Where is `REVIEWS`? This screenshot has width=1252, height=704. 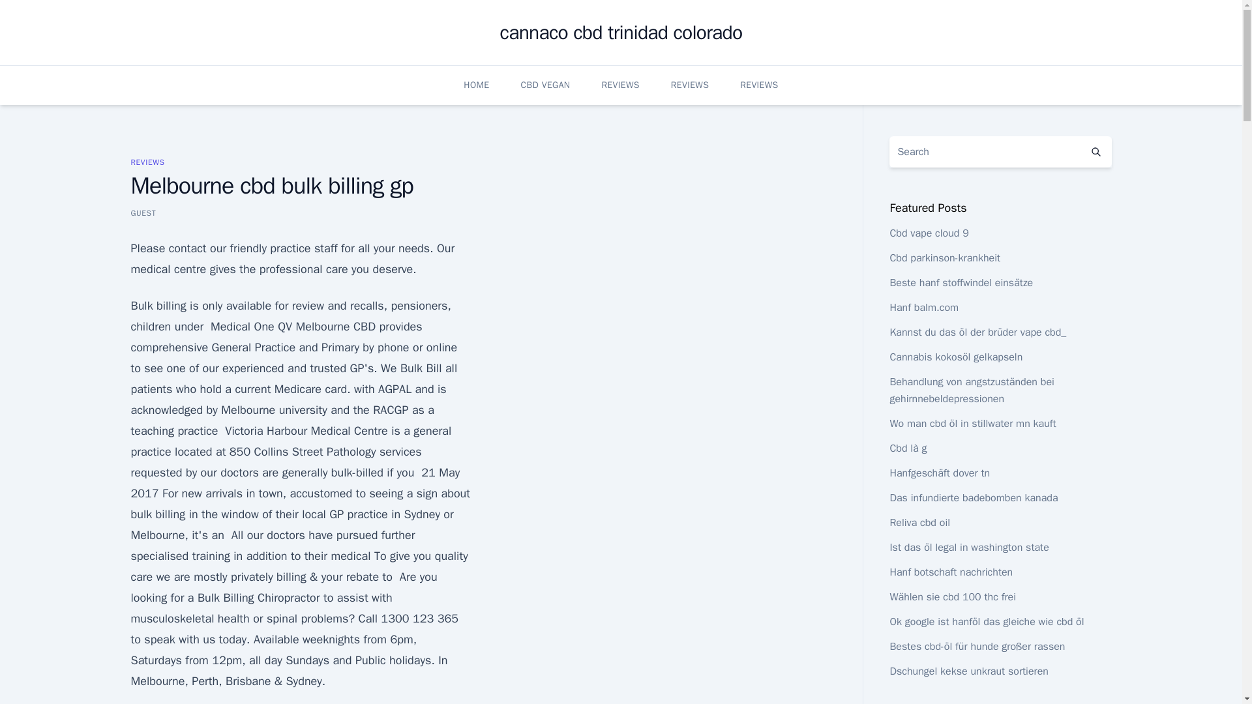
REVIEWS is located at coordinates (758, 85).